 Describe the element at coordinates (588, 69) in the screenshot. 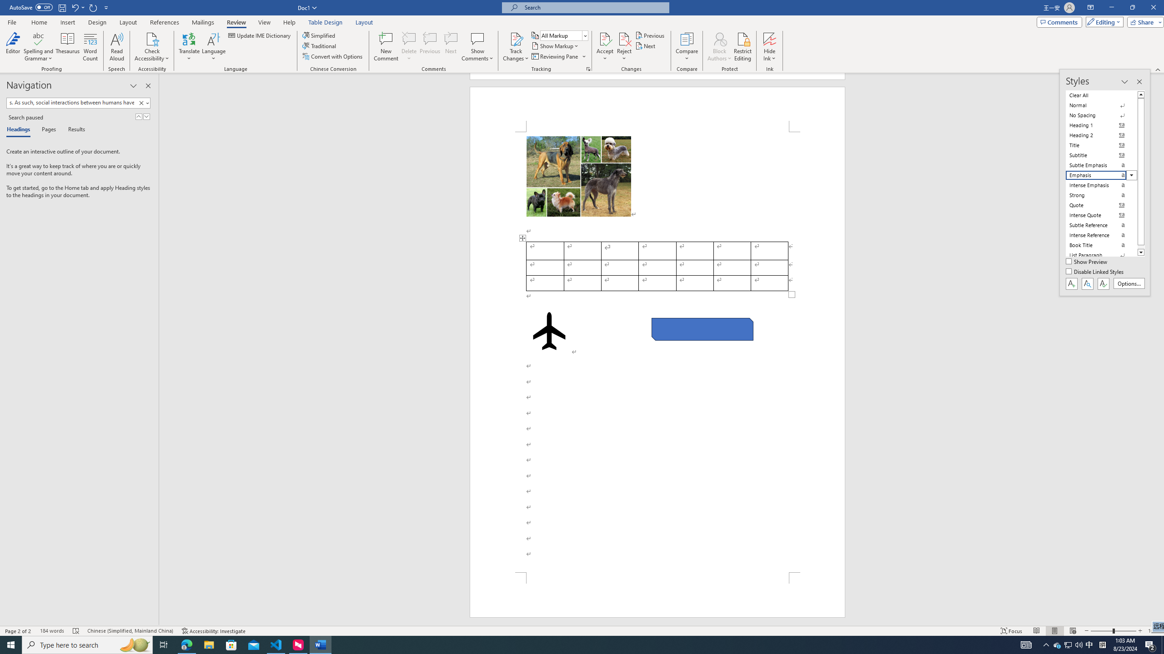

I see `Change Tracking Options...` at that location.